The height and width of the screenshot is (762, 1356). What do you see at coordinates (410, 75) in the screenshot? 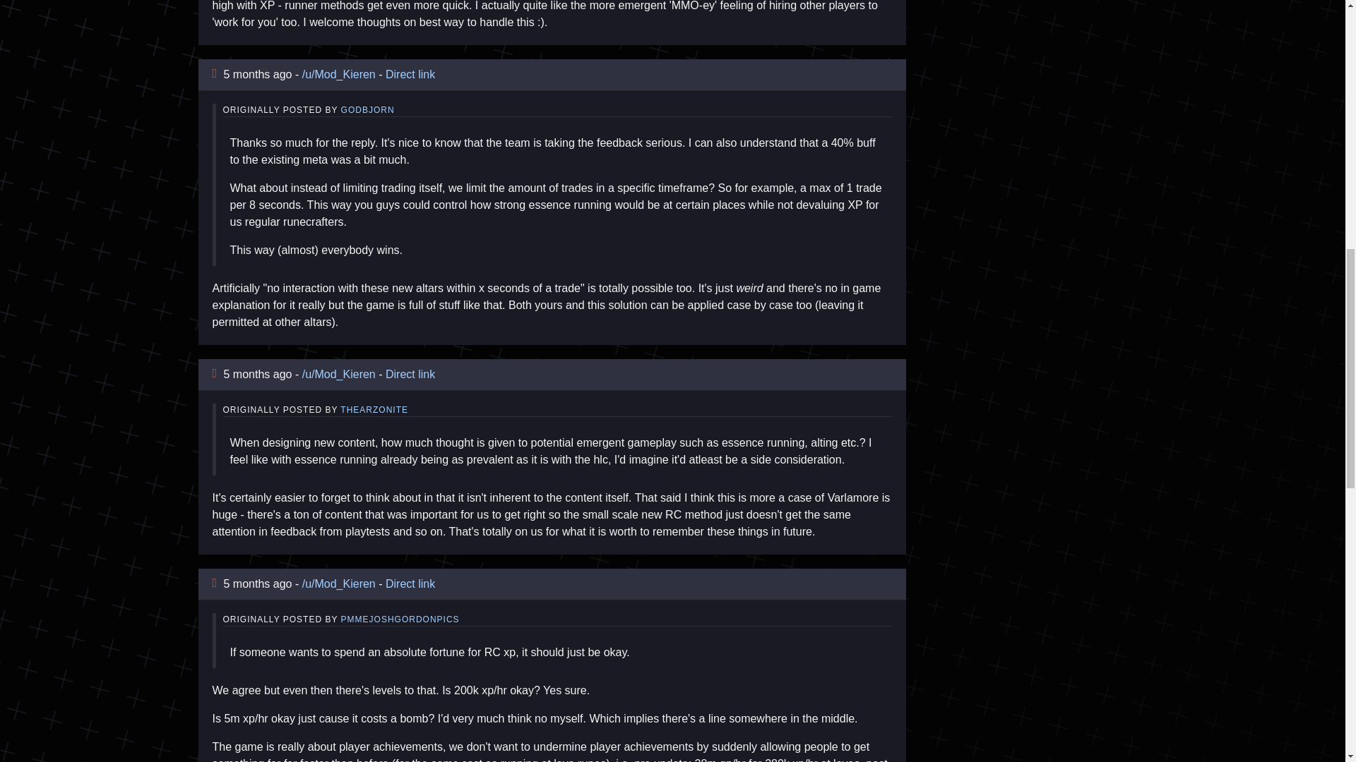
I see `Direct link` at bounding box center [410, 75].